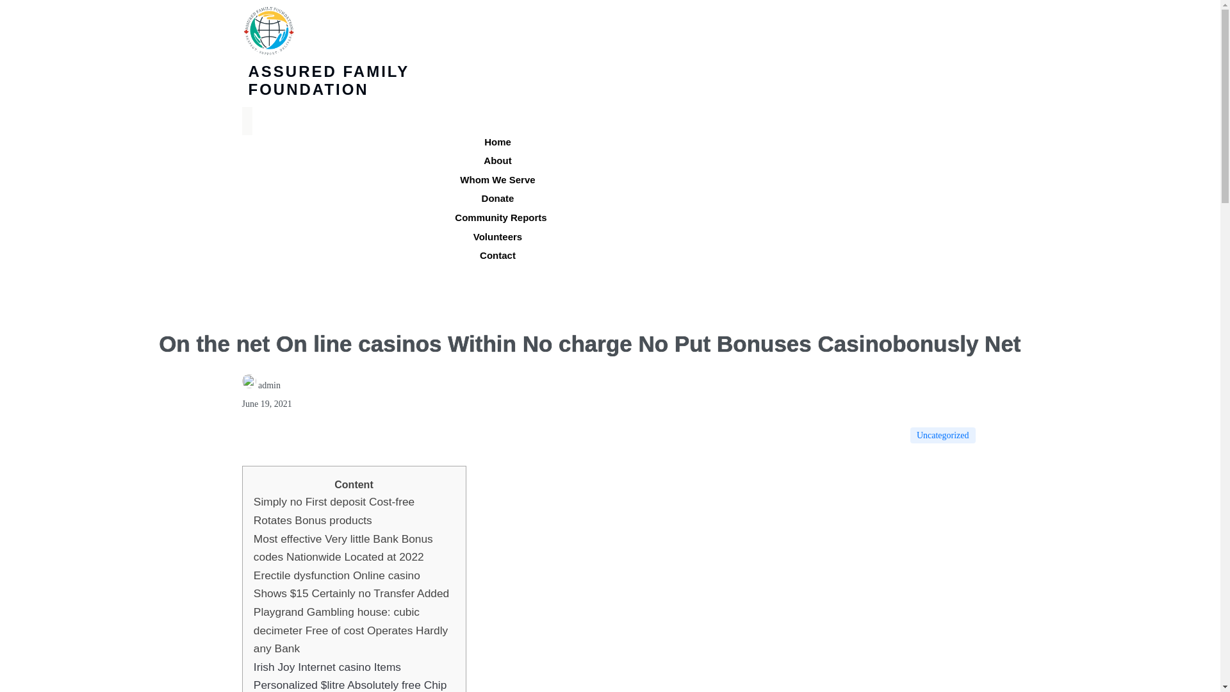  I want to click on Home, so click(497, 142).